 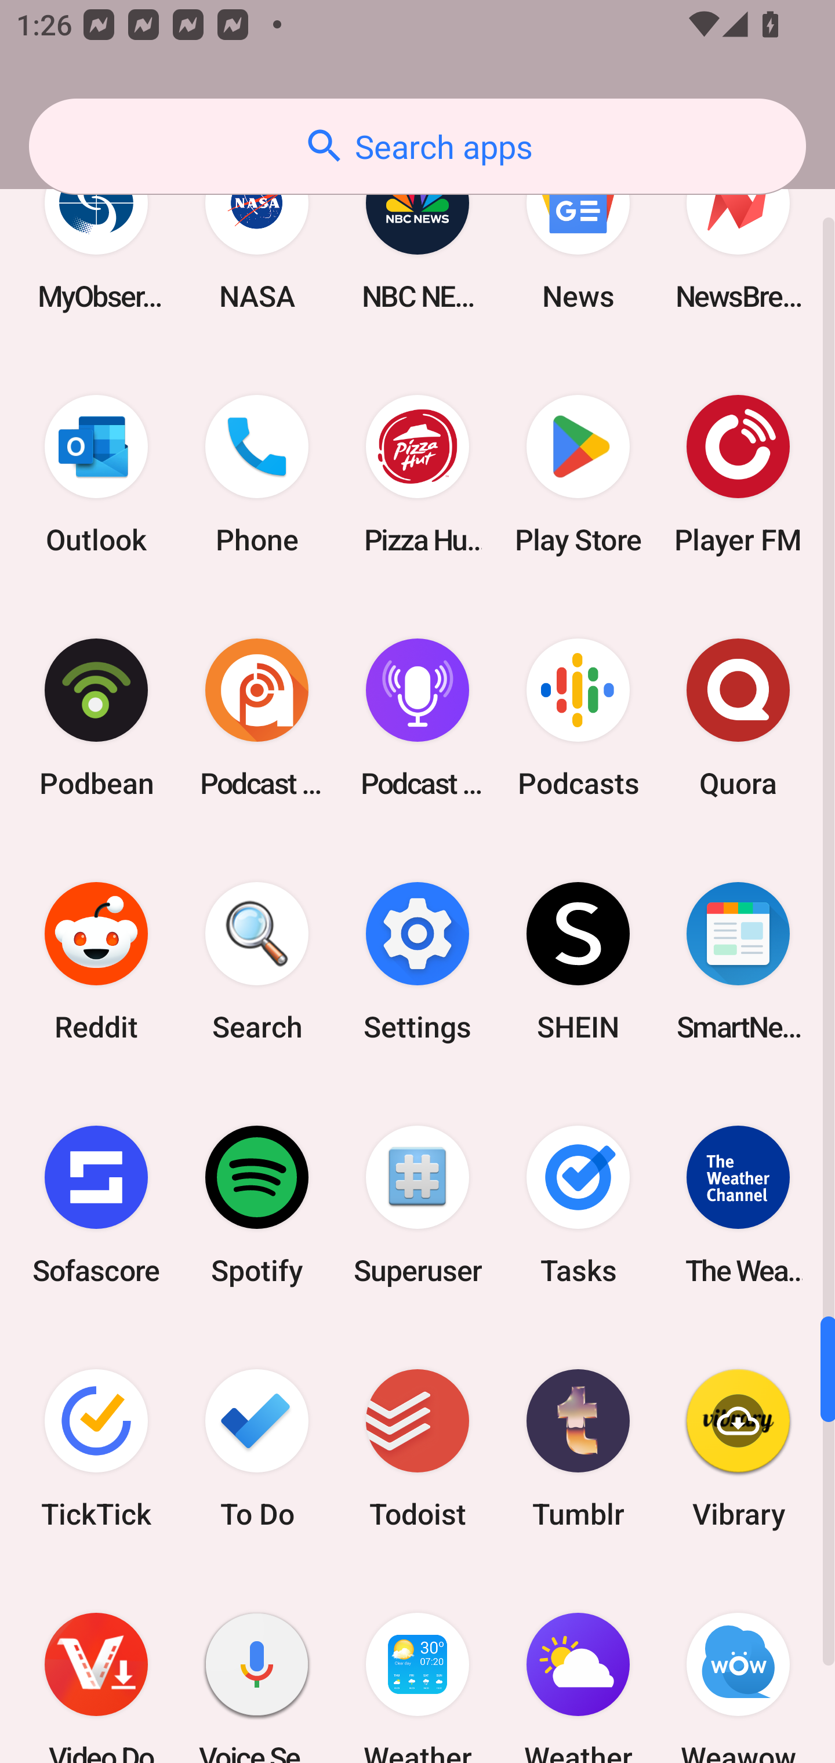 What do you see at coordinates (578, 1205) in the screenshot?
I see `Tasks` at bounding box center [578, 1205].